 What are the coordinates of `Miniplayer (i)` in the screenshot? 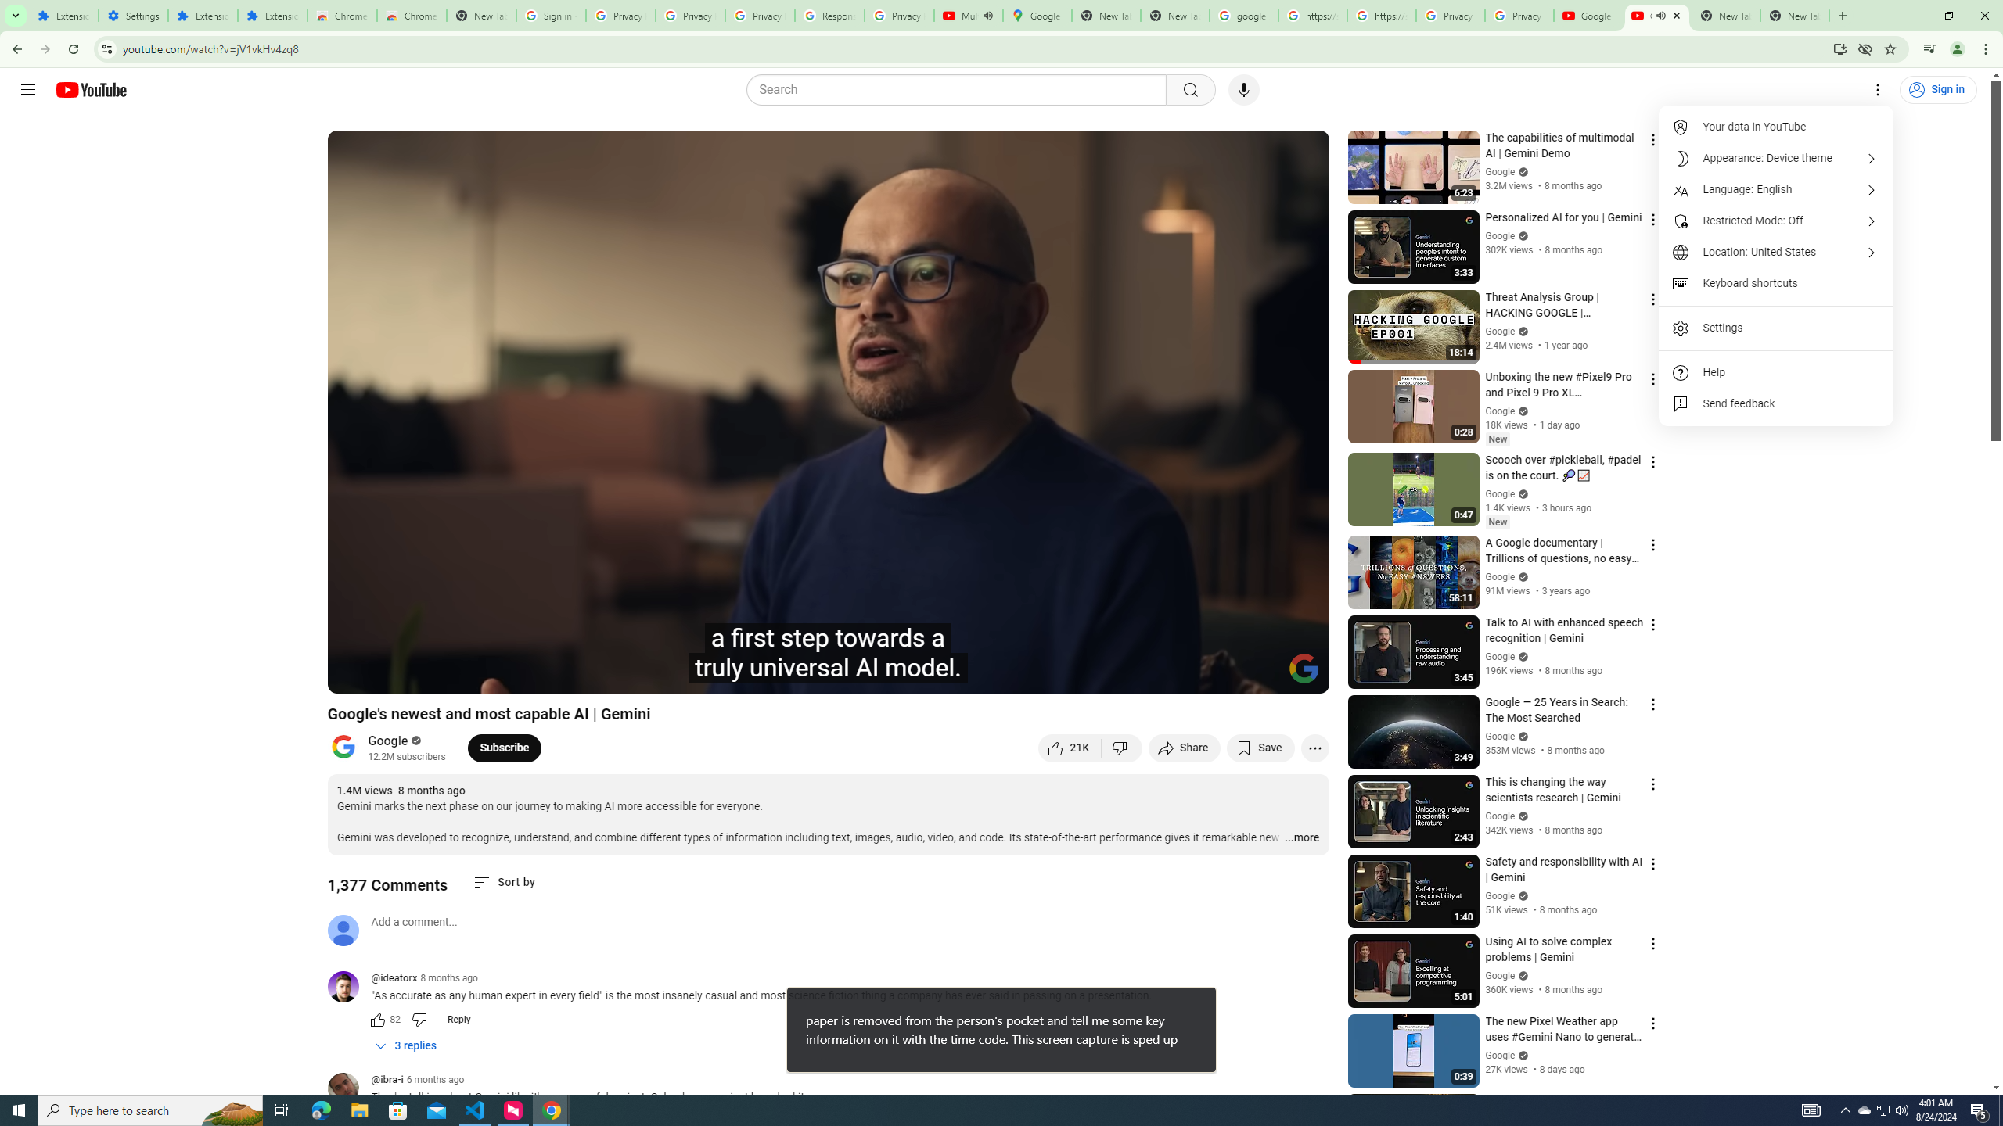 It's located at (1224, 675).